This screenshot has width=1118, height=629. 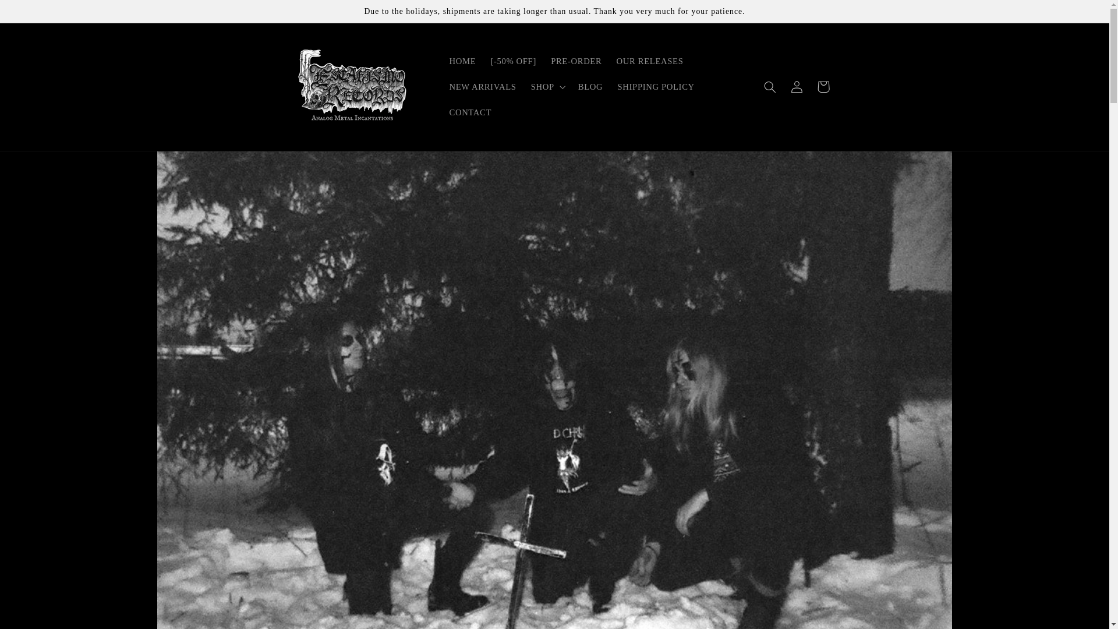 What do you see at coordinates (576, 61) in the screenshot?
I see `PRE-ORDER` at bounding box center [576, 61].